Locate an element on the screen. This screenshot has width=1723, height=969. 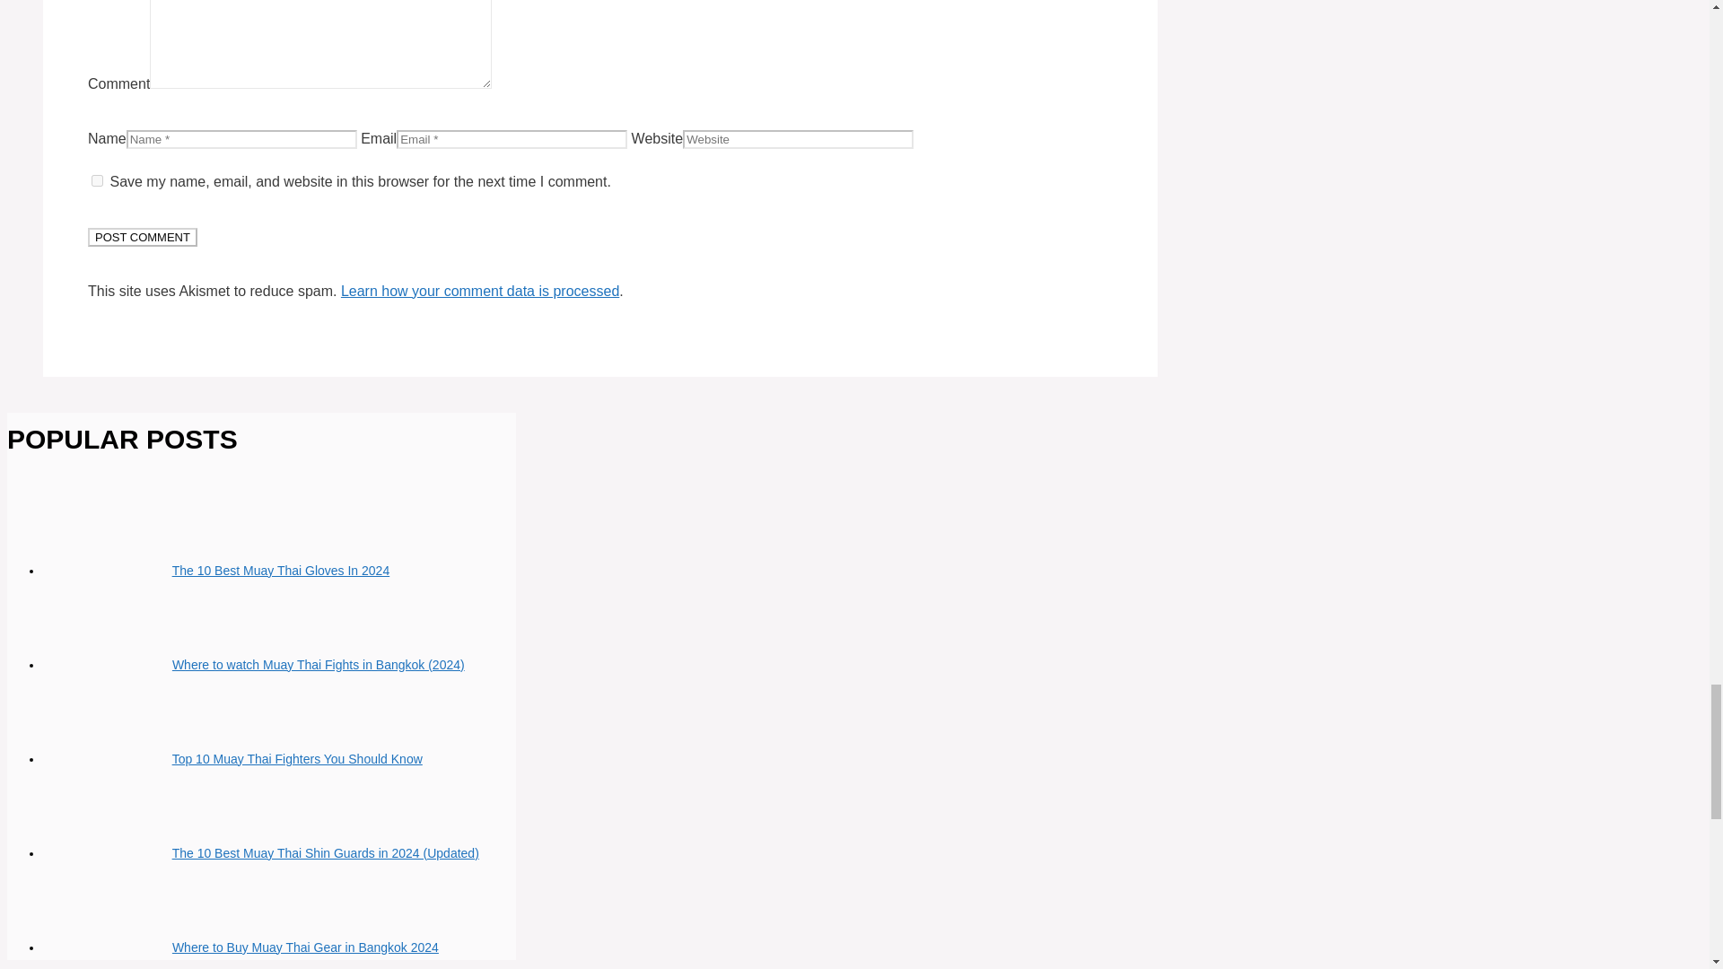
yes is located at coordinates (97, 181).